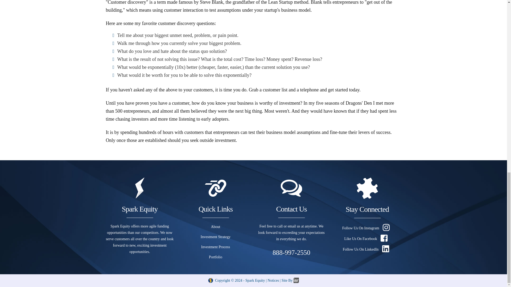 The width and height of the screenshot is (511, 287). Describe the element at coordinates (216, 247) in the screenshot. I see `Investment Process` at that location.